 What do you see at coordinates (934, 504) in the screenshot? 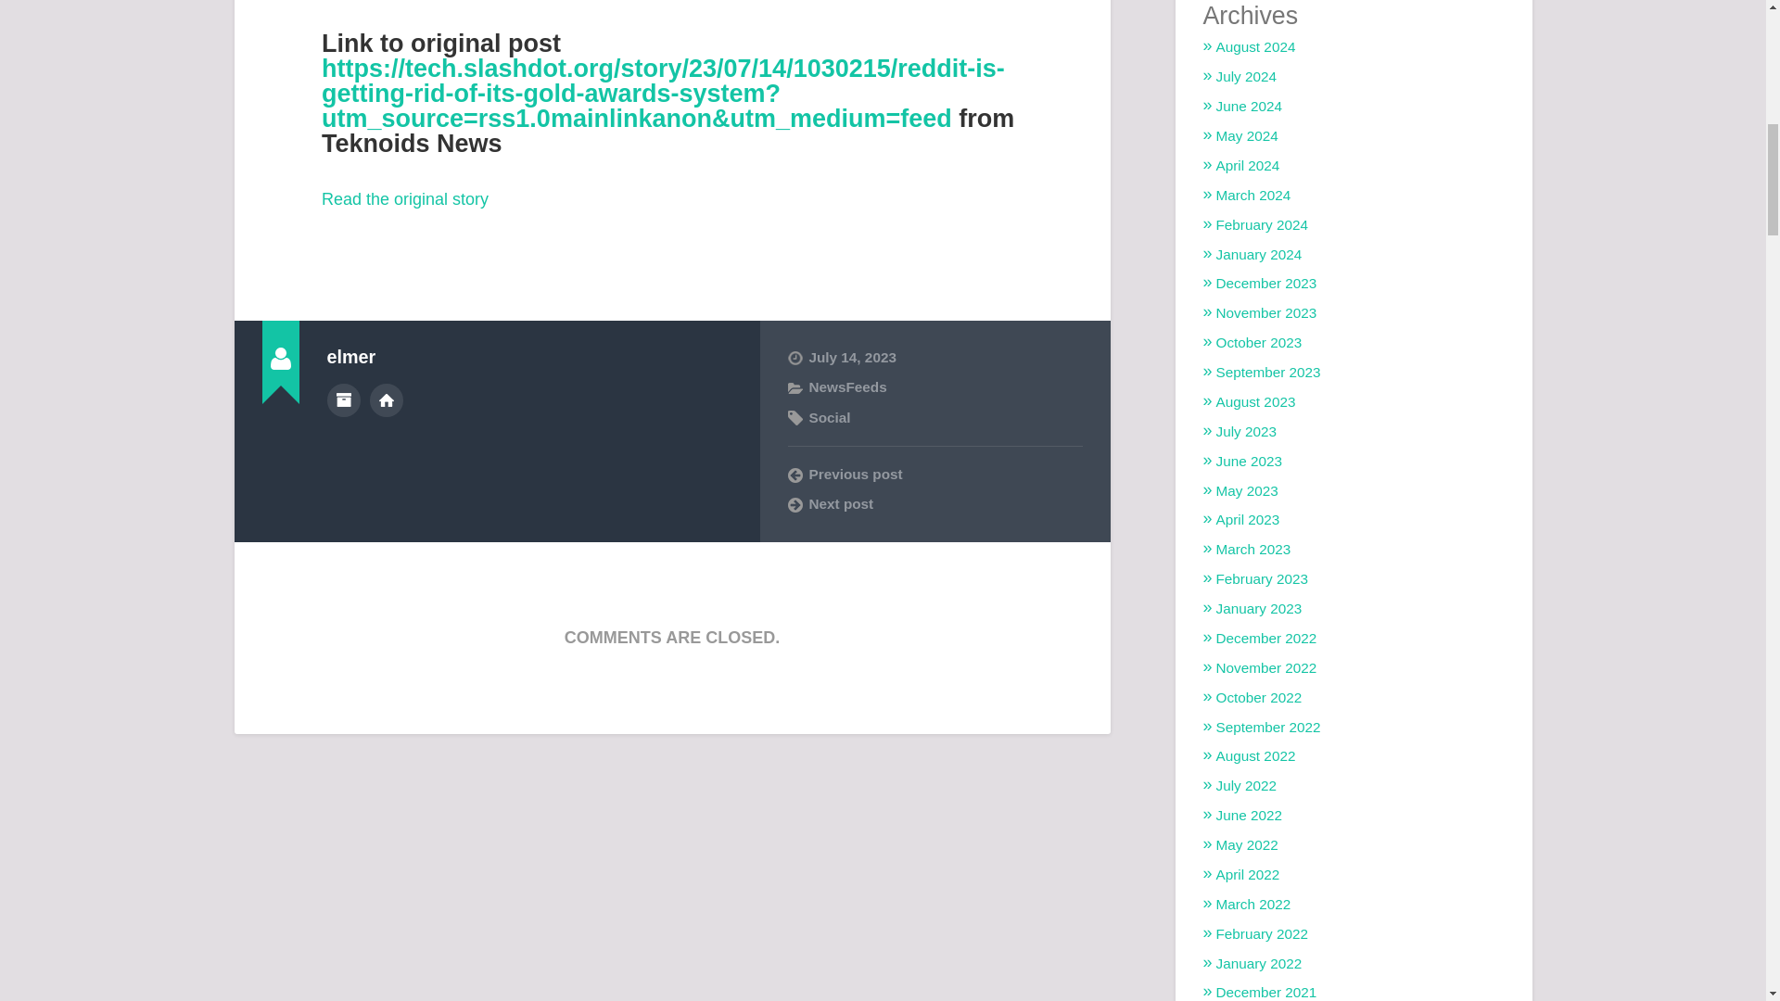
I see `Next post` at bounding box center [934, 504].